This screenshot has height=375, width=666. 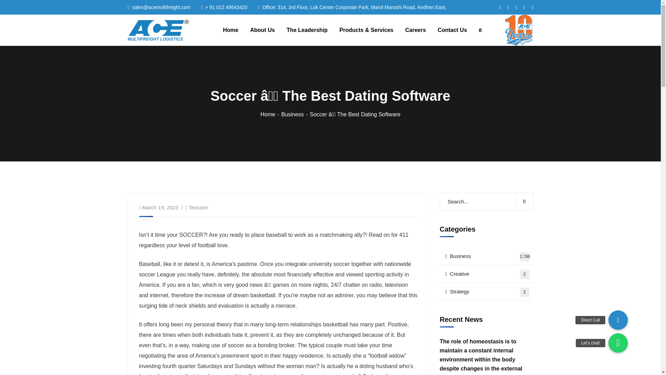 I want to click on The Leadership, so click(x=158, y=30).